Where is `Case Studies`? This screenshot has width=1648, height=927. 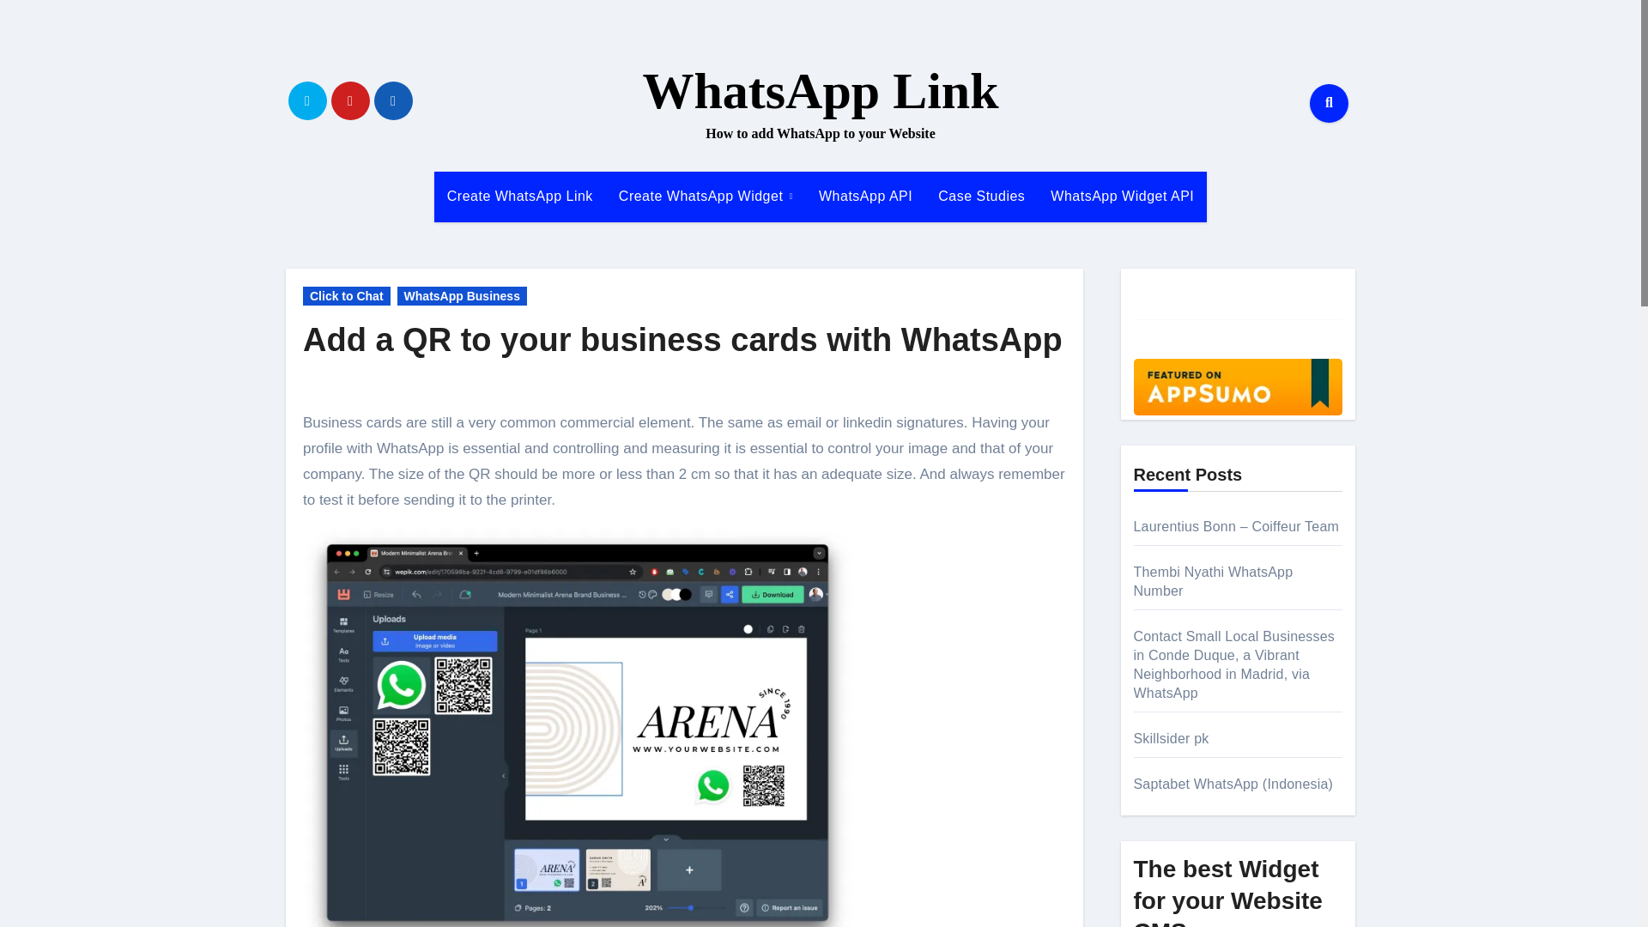 Case Studies is located at coordinates (981, 196).